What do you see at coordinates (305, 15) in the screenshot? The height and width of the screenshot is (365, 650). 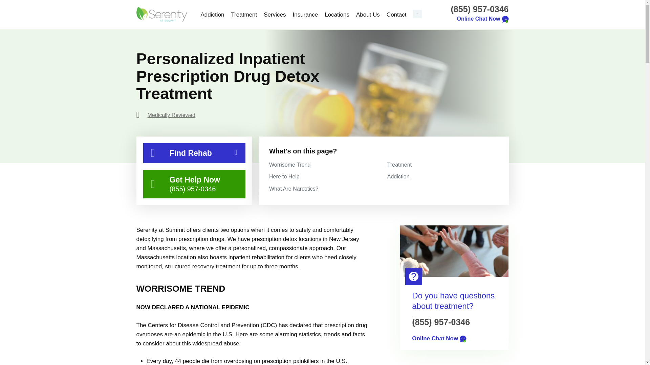 I see `Insurance` at bounding box center [305, 15].